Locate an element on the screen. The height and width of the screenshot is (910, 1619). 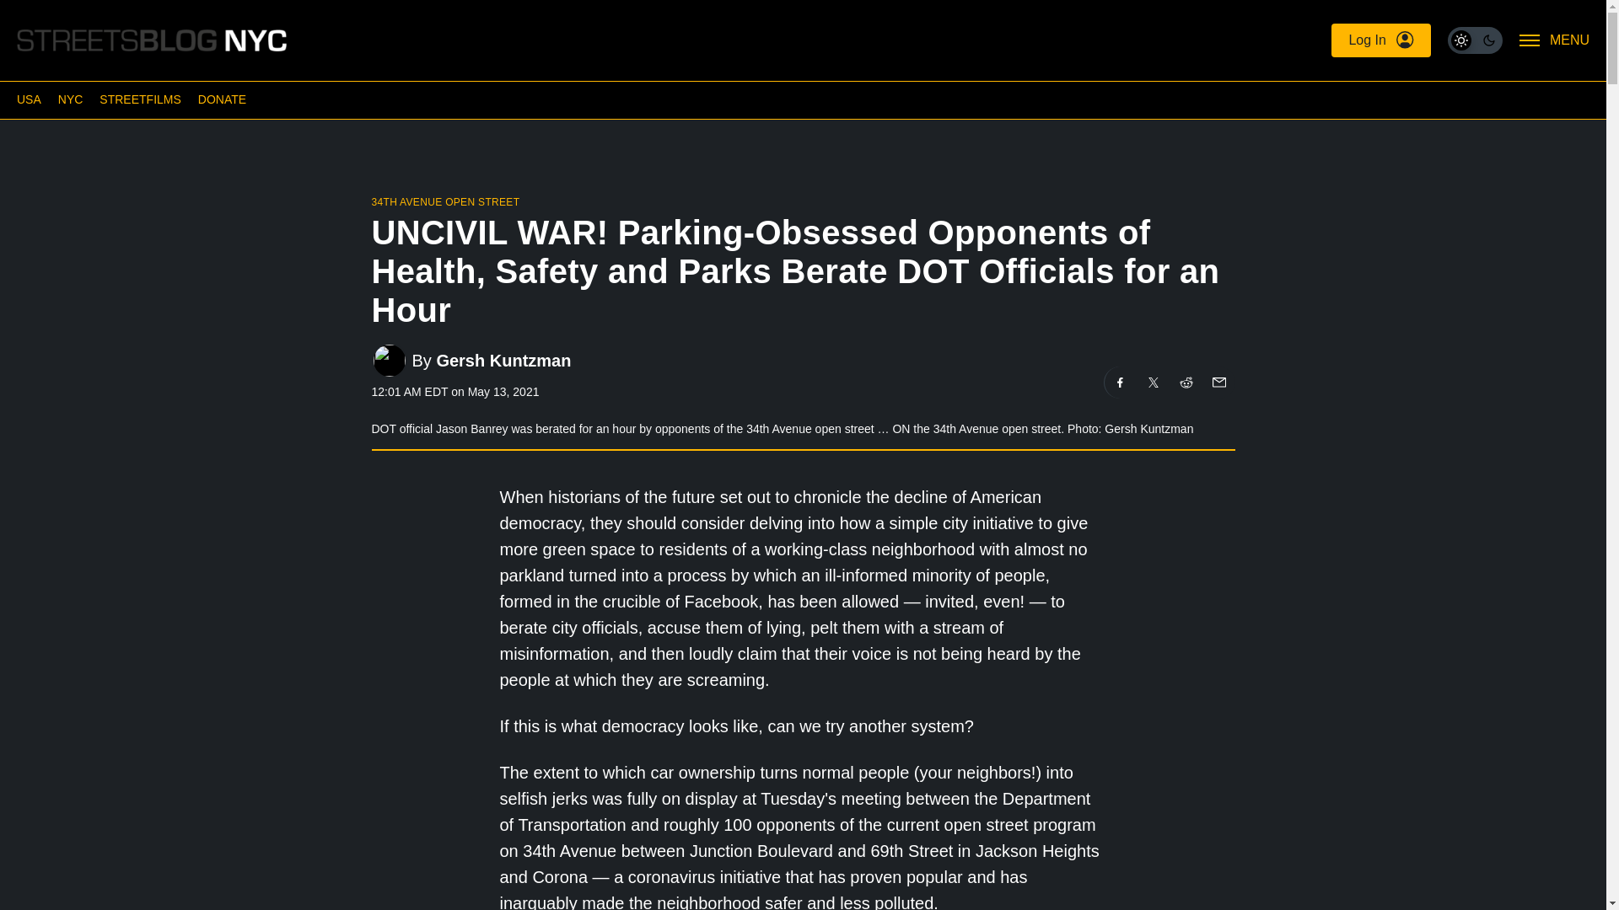
Share on Facebook is located at coordinates (1120, 383).